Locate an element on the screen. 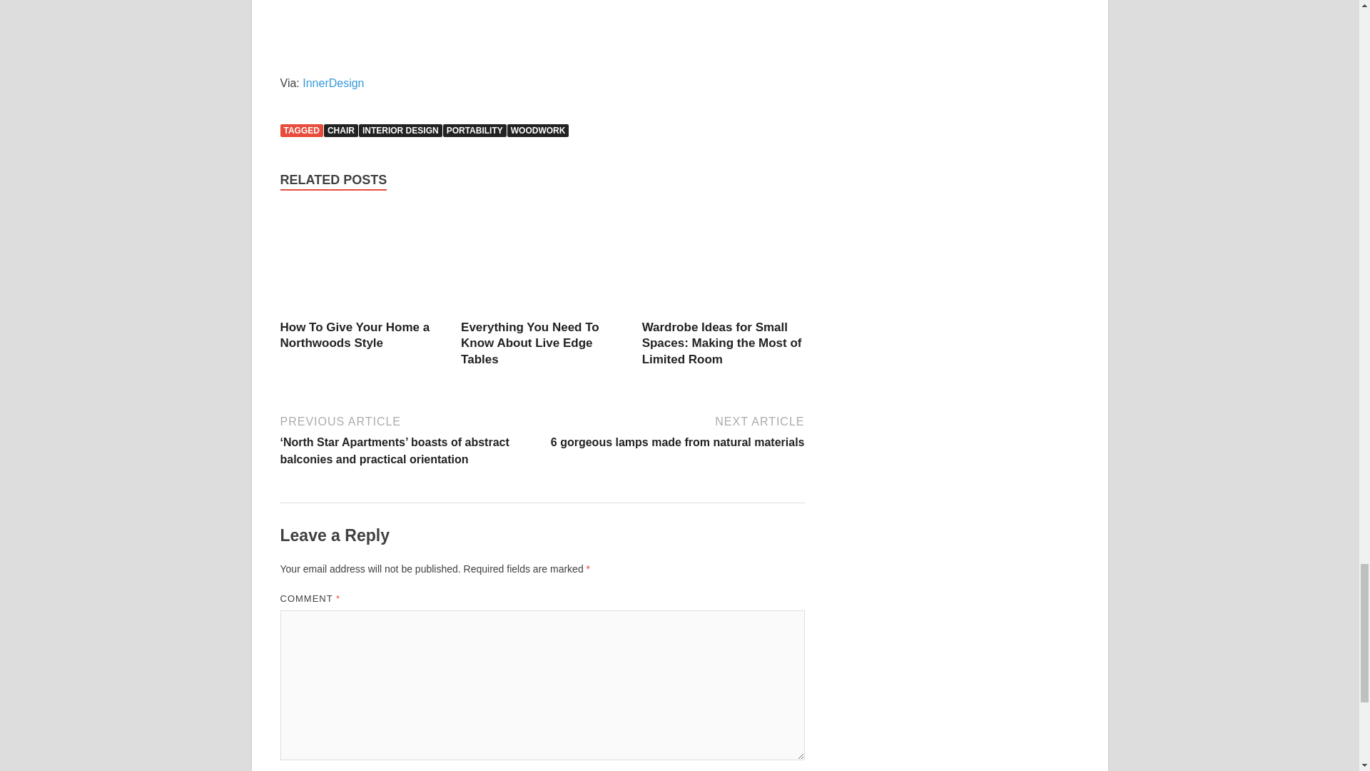  How To Give Your Home a Northwoods Style is located at coordinates (354, 336).